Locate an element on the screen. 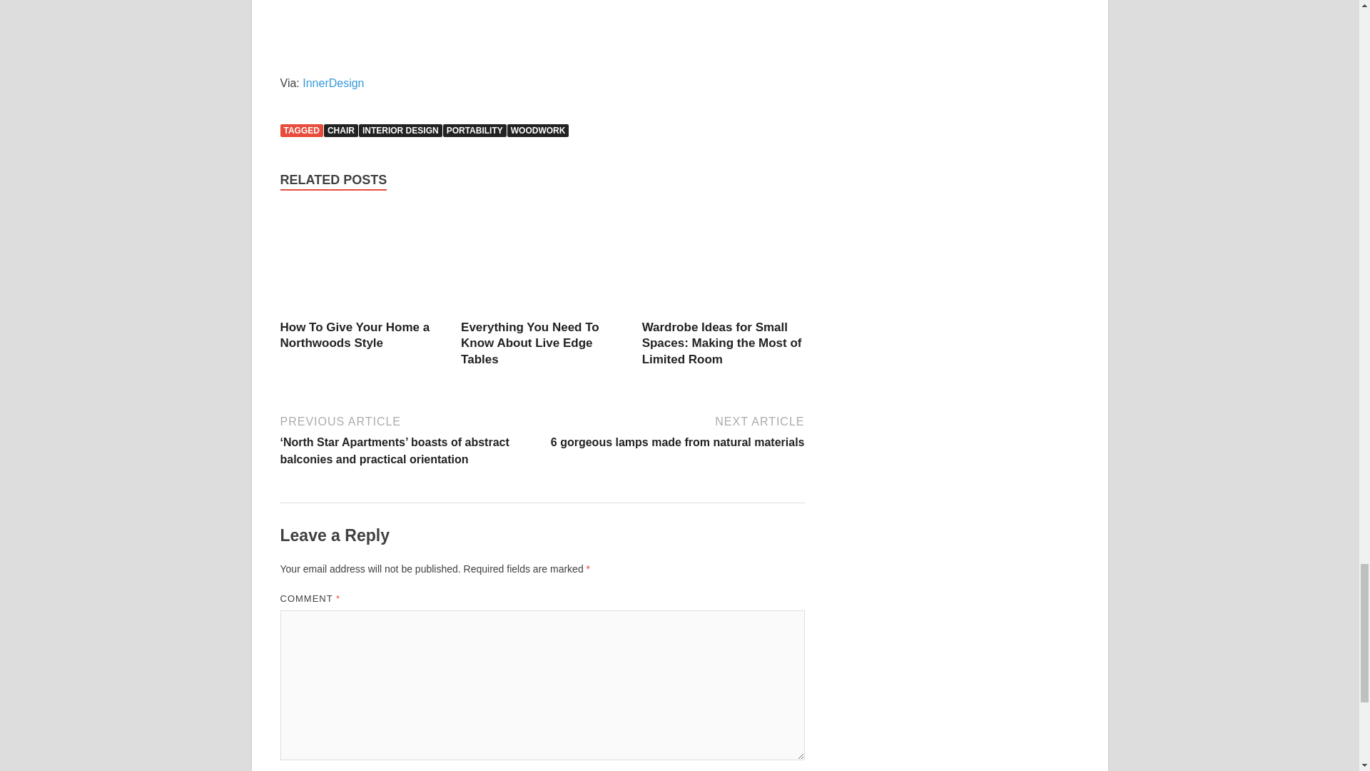  How To Give Your Home a Northwoods Style is located at coordinates (354, 336).